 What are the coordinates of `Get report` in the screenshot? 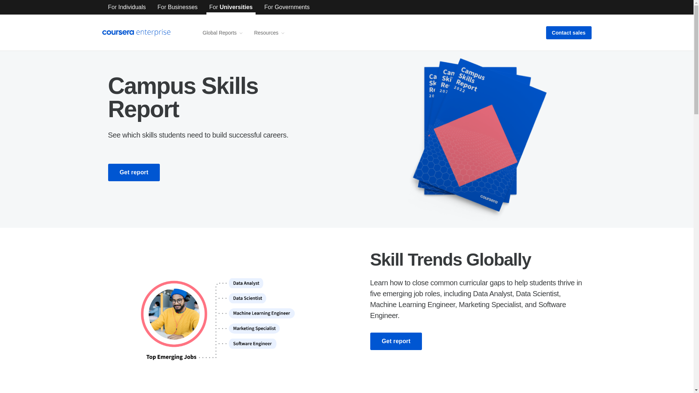 It's located at (134, 172).